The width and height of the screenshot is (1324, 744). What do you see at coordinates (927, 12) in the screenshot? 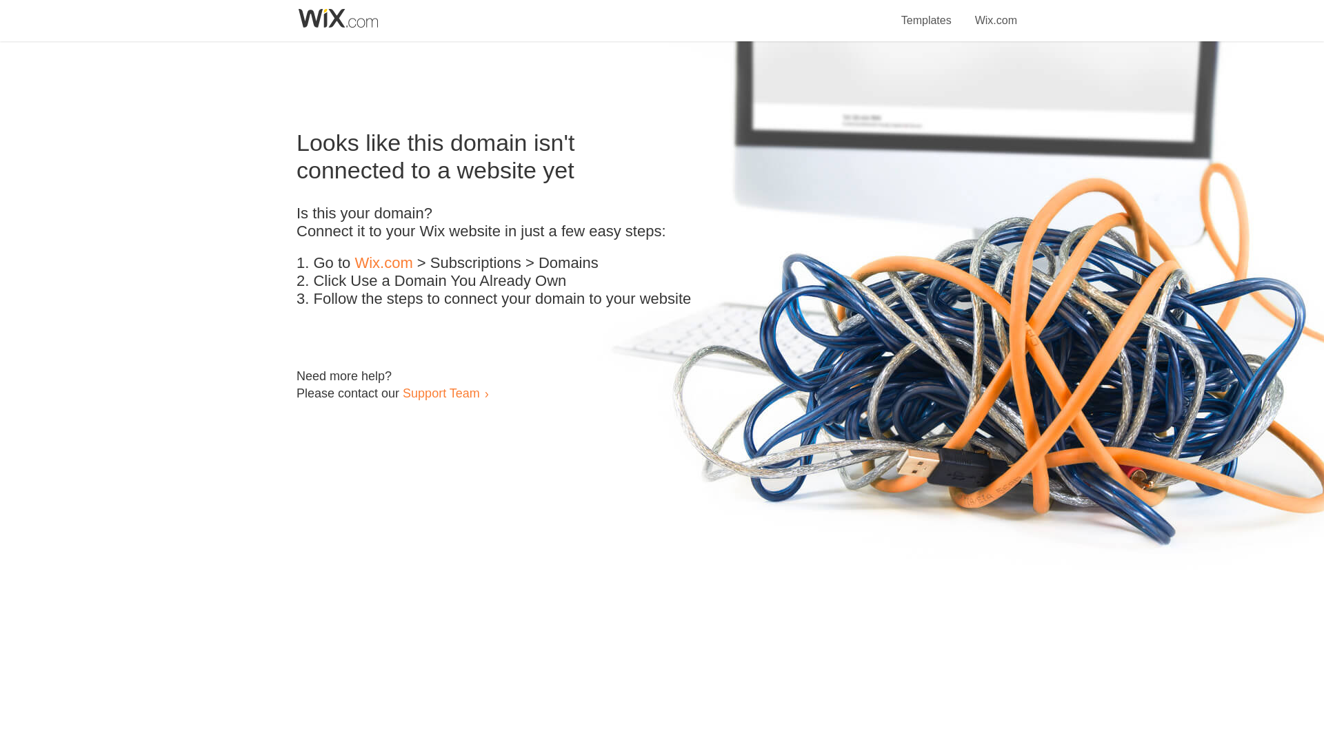
I see `Templates` at bounding box center [927, 12].